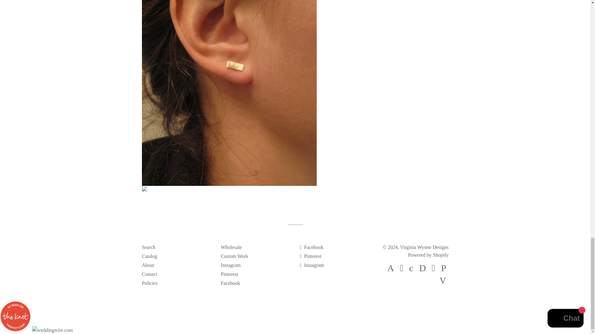 This screenshot has width=595, height=334. I want to click on Virginia Wynne Designs on Instagram, so click(312, 265).